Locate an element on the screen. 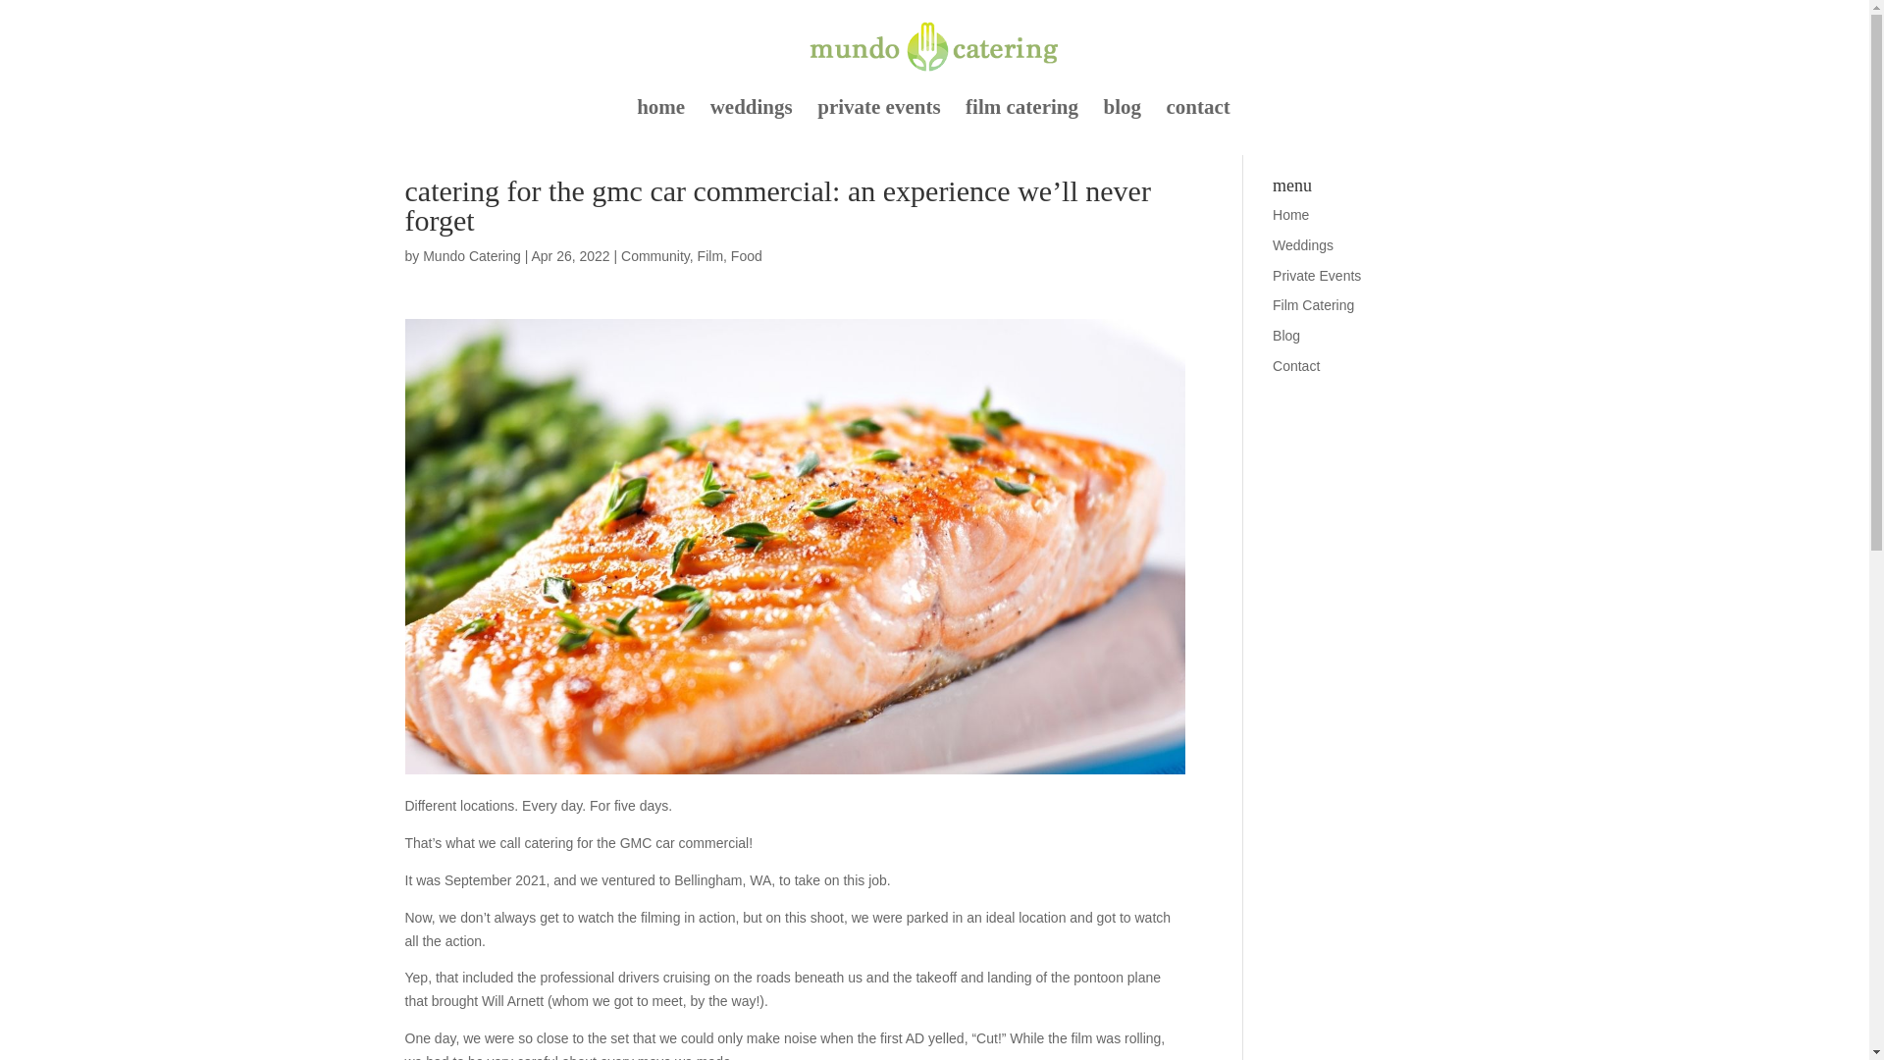  Film is located at coordinates (710, 255).